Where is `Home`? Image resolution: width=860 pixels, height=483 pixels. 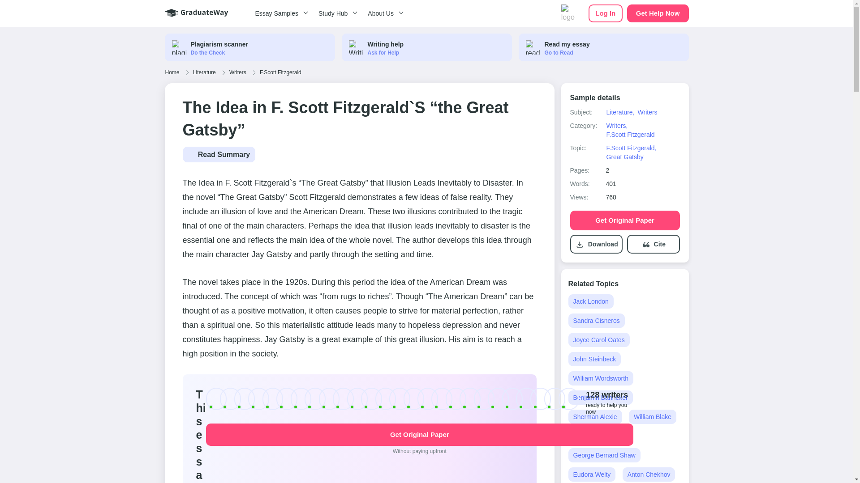 Home is located at coordinates (172, 72).